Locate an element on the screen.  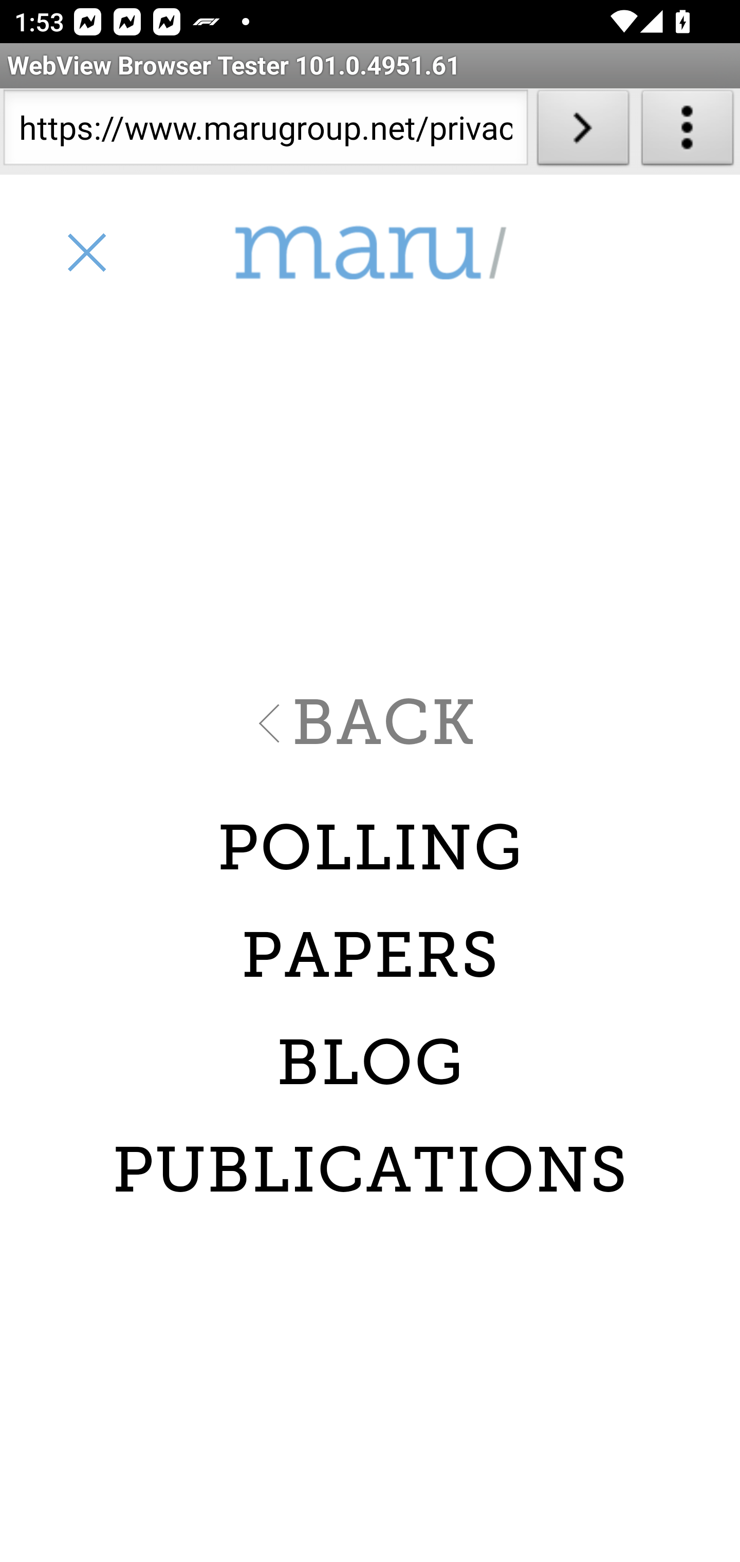
About WebView is located at coordinates (688, 132).